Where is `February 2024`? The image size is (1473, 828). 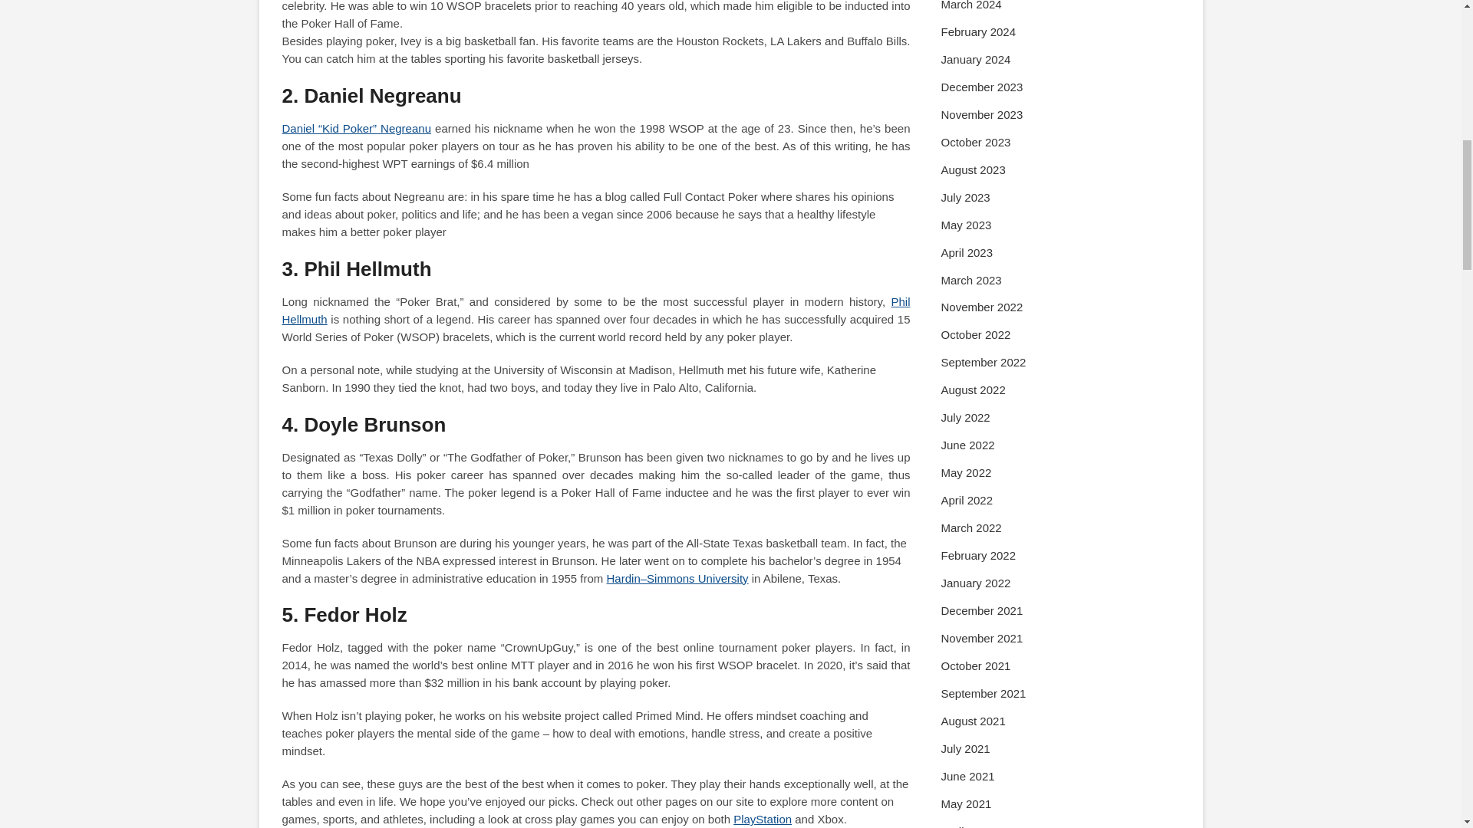
February 2024 is located at coordinates (978, 31).